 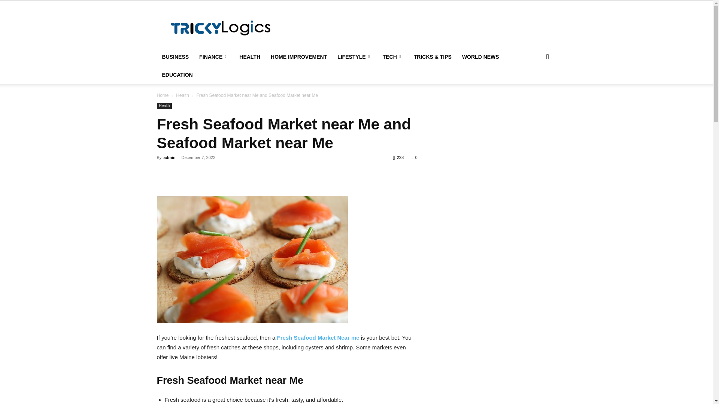 What do you see at coordinates (214, 57) in the screenshot?
I see `FINANCE` at bounding box center [214, 57].